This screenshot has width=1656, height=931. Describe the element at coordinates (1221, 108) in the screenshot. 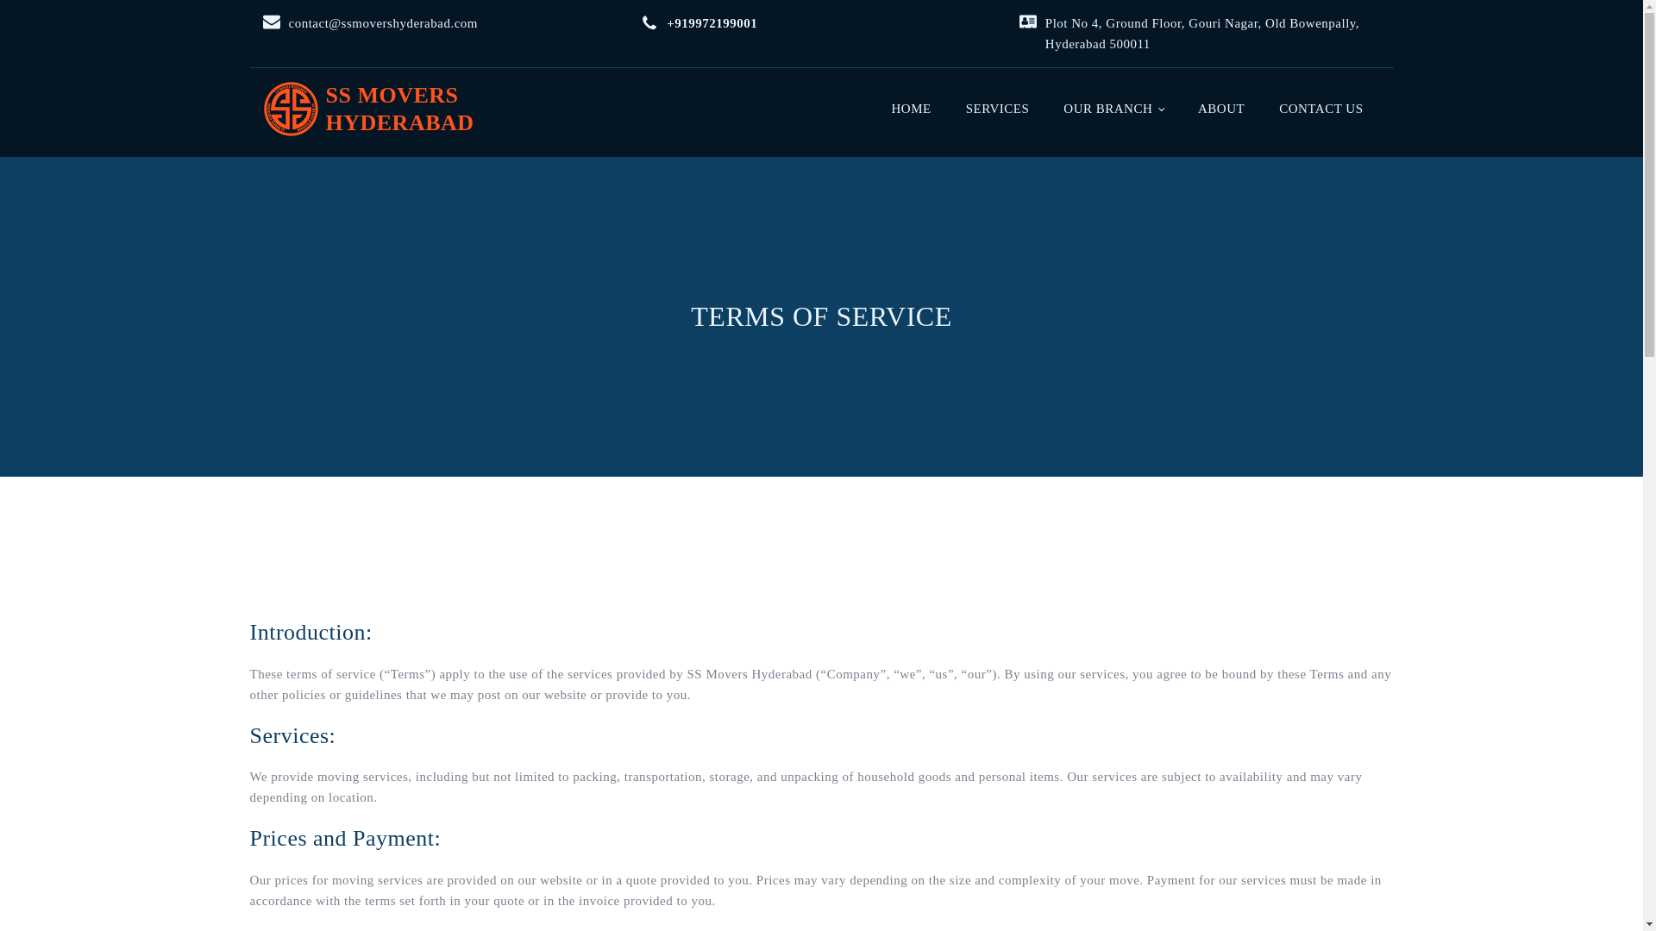

I see `ABOUT` at that location.